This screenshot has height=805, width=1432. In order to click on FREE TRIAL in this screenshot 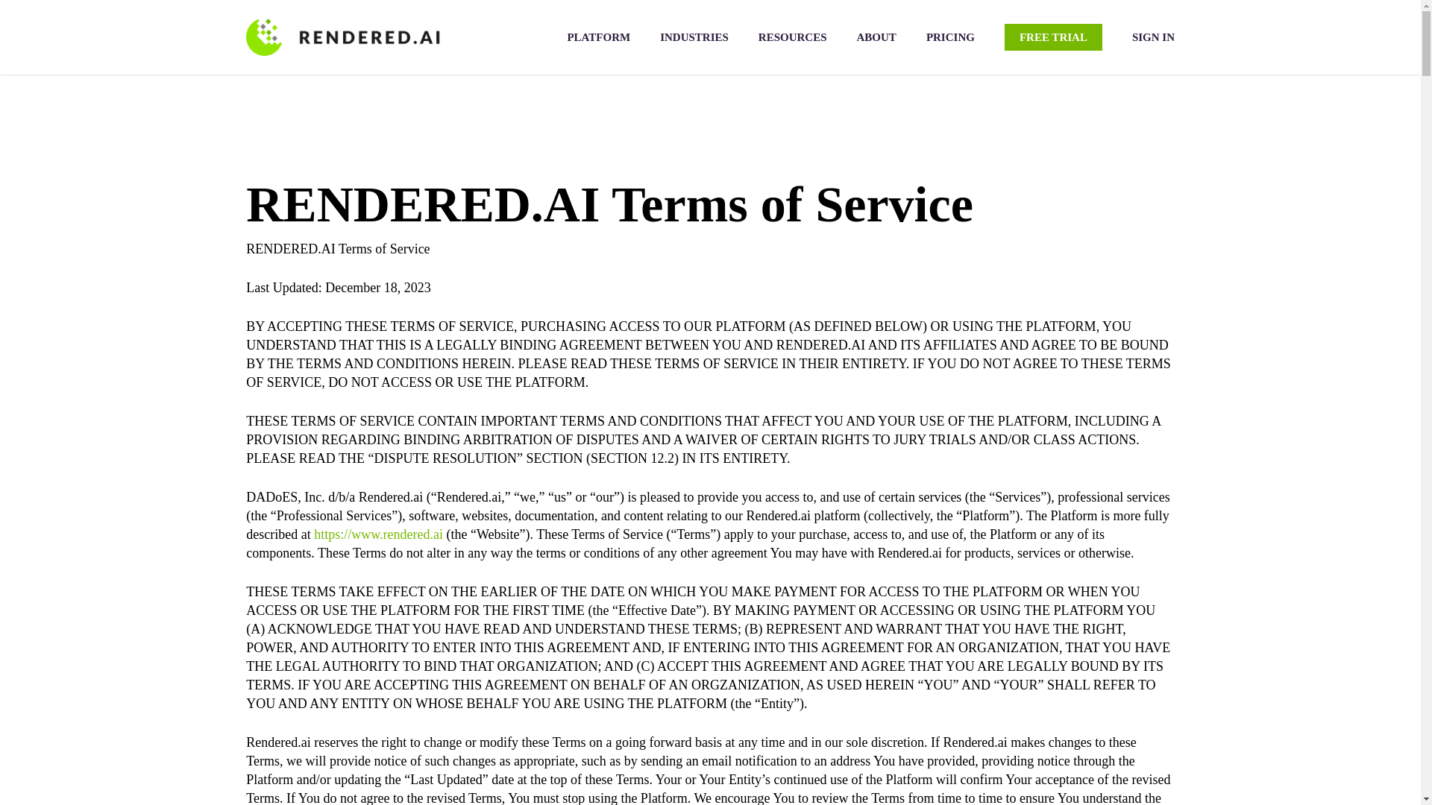, I will do `click(1053, 37)`.